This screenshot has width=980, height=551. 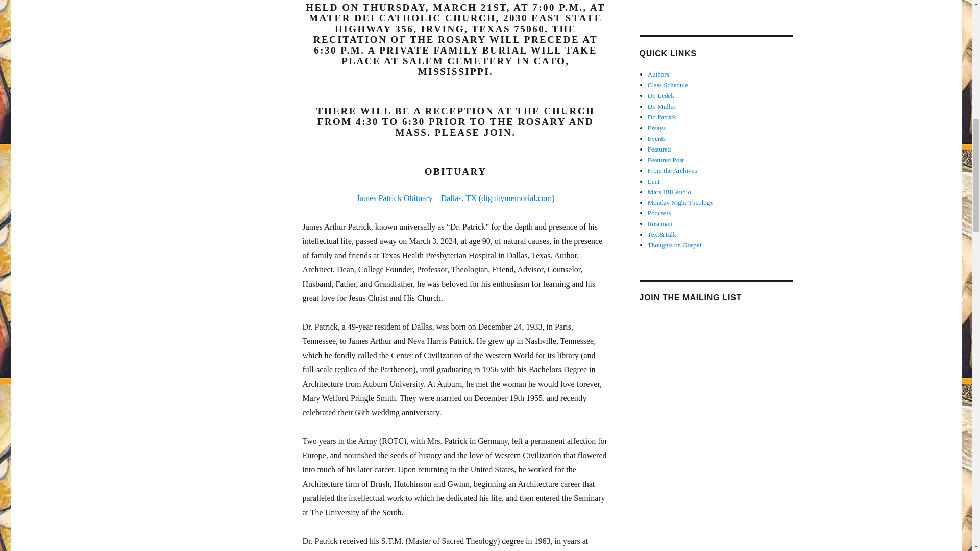 What do you see at coordinates (656, 138) in the screenshot?
I see `Events` at bounding box center [656, 138].